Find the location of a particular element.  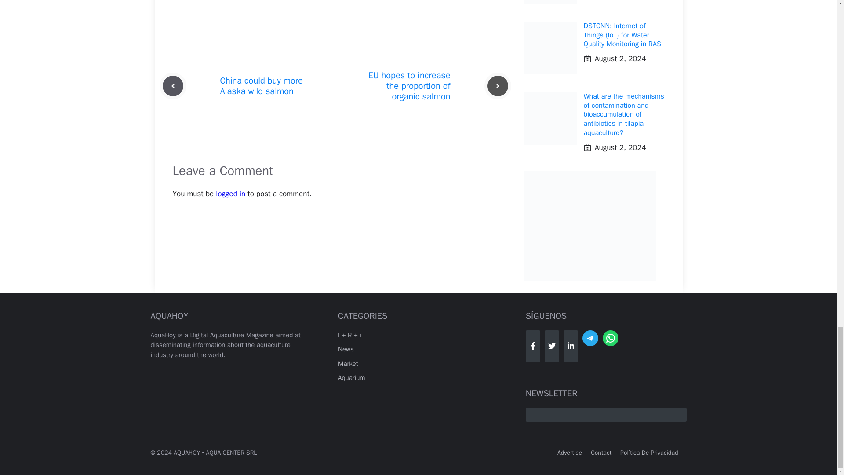

Share on Reddit is located at coordinates (428, 0).